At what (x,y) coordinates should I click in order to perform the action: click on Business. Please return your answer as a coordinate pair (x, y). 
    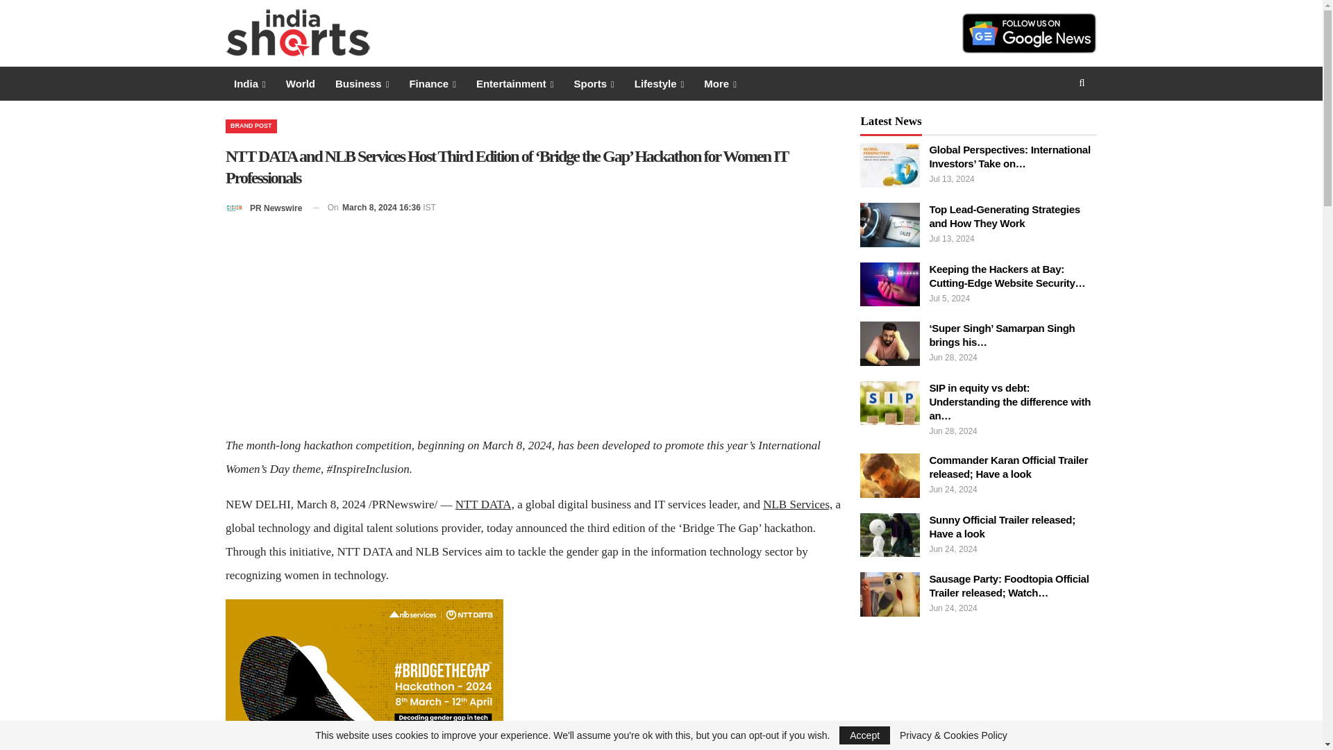
    Looking at the image, I should click on (362, 83).